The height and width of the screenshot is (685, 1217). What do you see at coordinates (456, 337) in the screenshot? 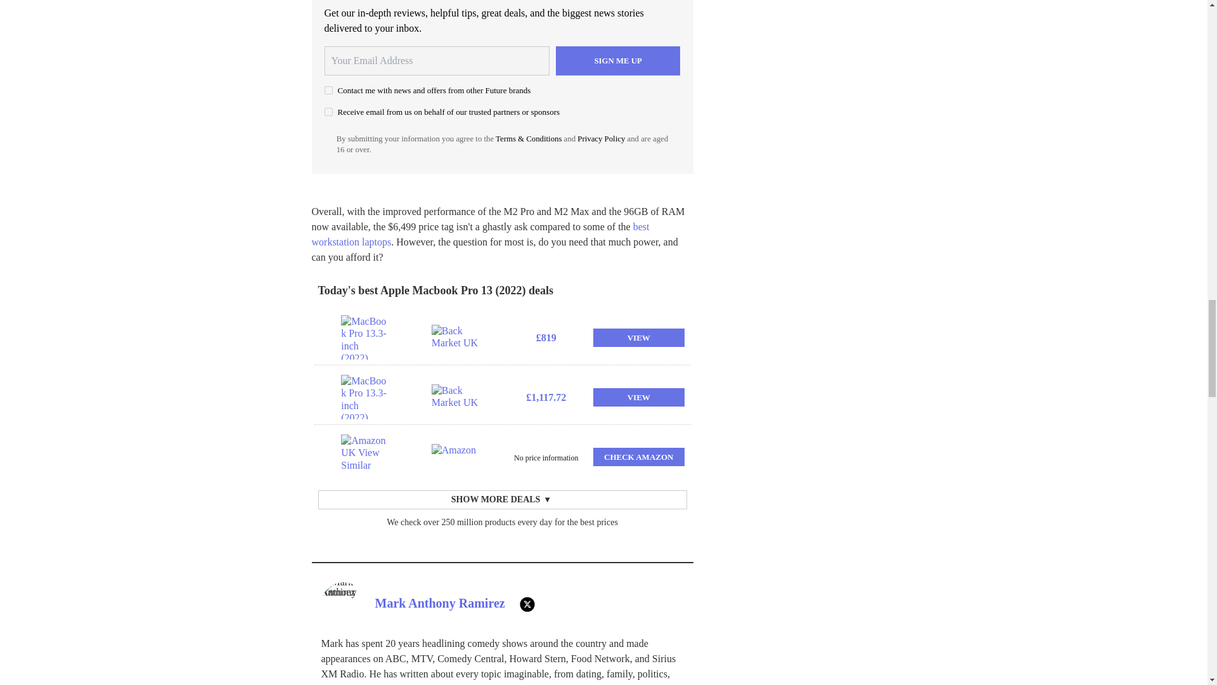
I see `Back Market UK` at bounding box center [456, 337].